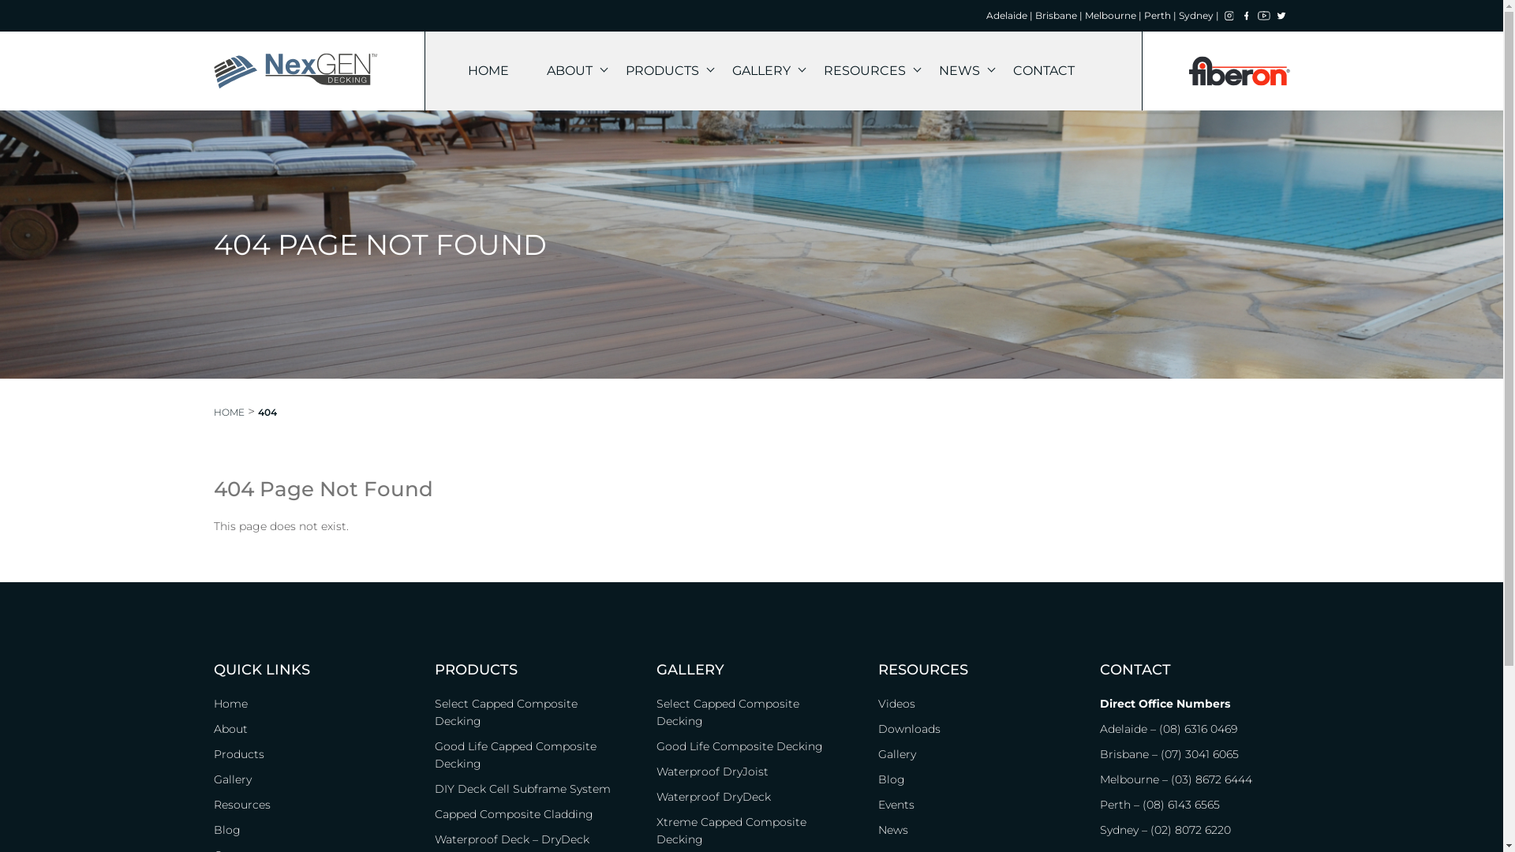  What do you see at coordinates (308, 729) in the screenshot?
I see `About` at bounding box center [308, 729].